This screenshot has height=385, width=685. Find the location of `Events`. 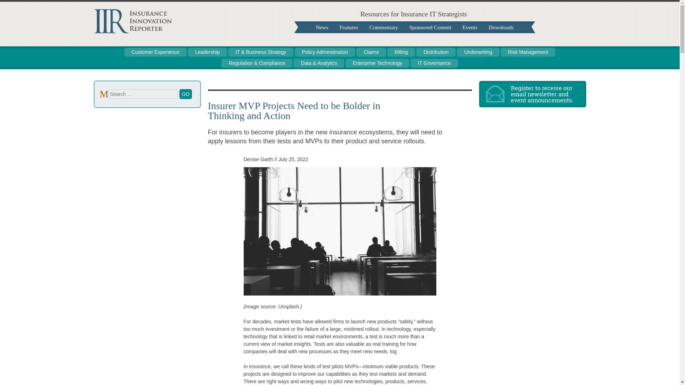

Events is located at coordinates (470, 27).